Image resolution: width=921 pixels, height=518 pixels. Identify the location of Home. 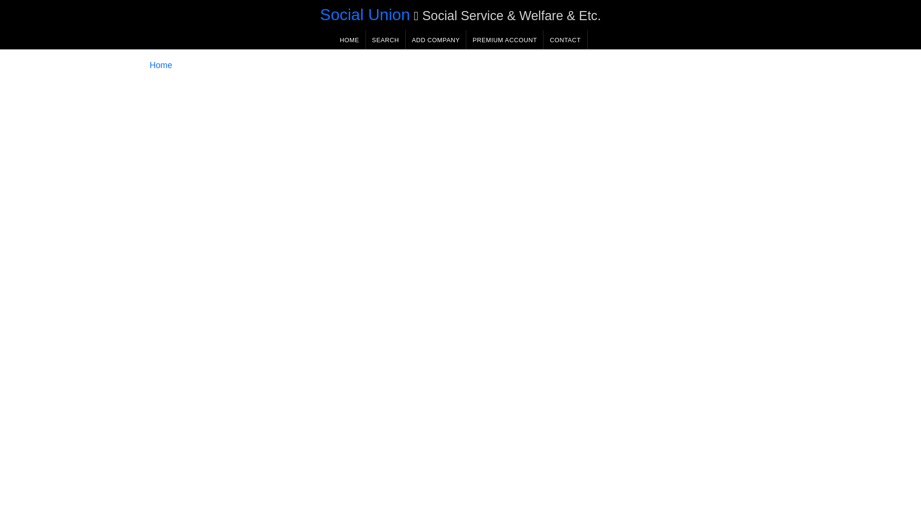
(161, 65).